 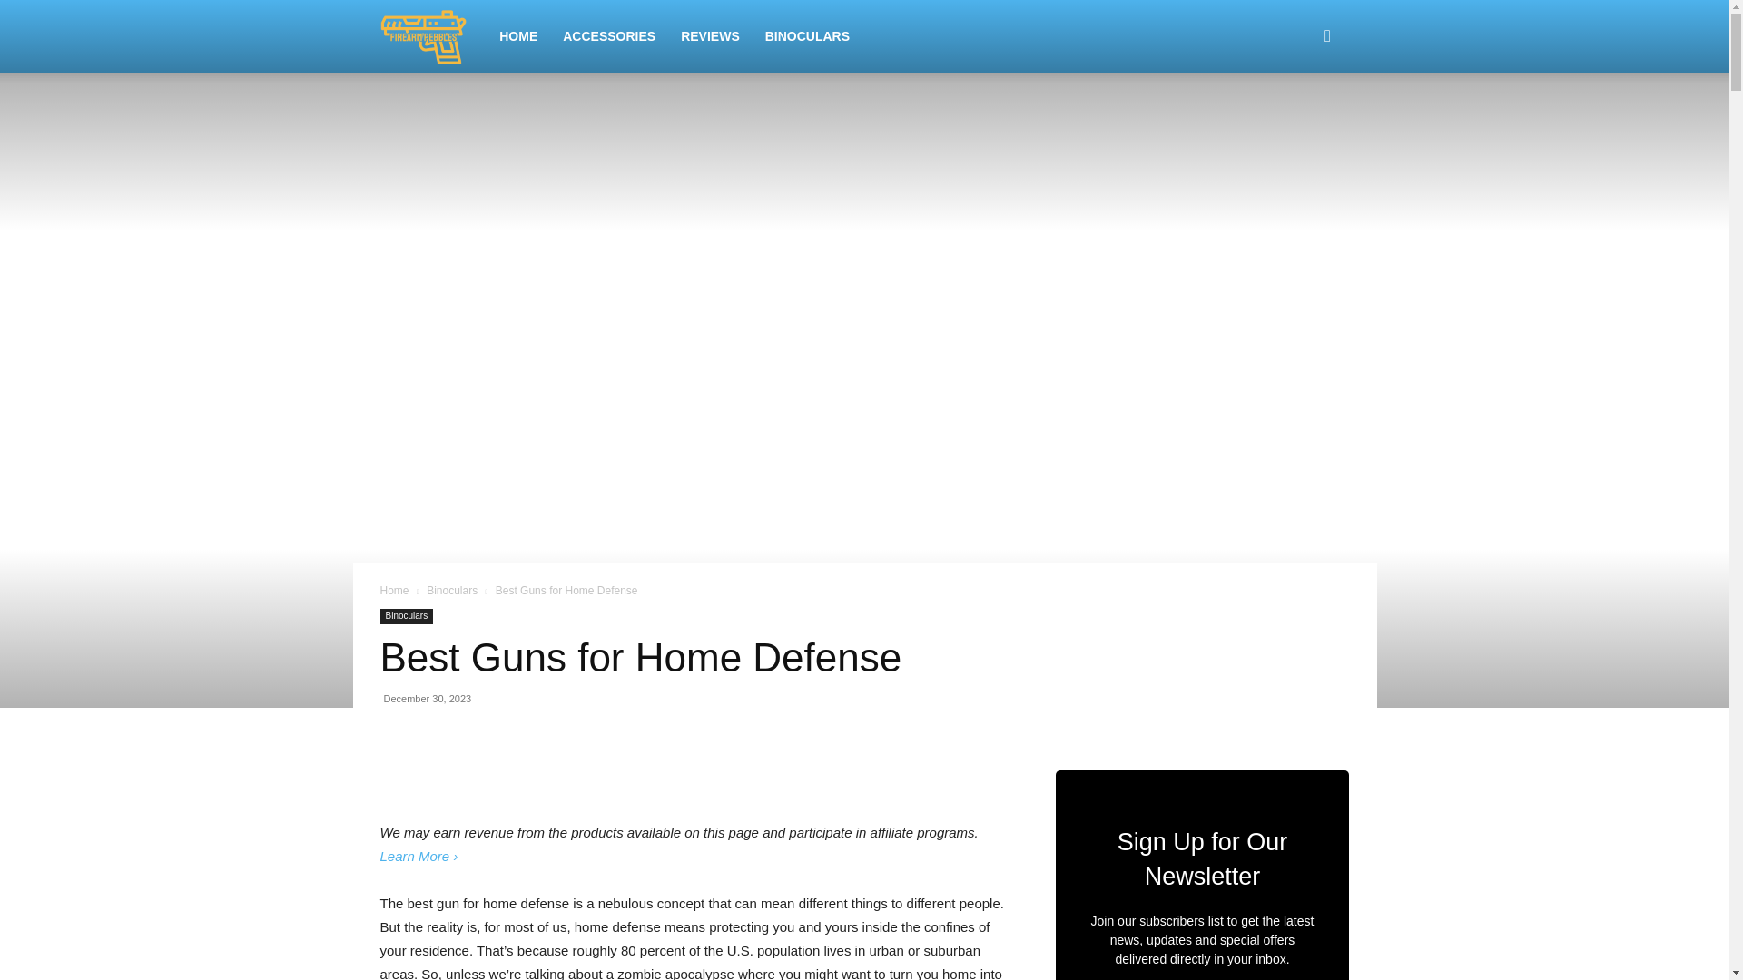 I want to click on Search, so click(x=1298, y=123).